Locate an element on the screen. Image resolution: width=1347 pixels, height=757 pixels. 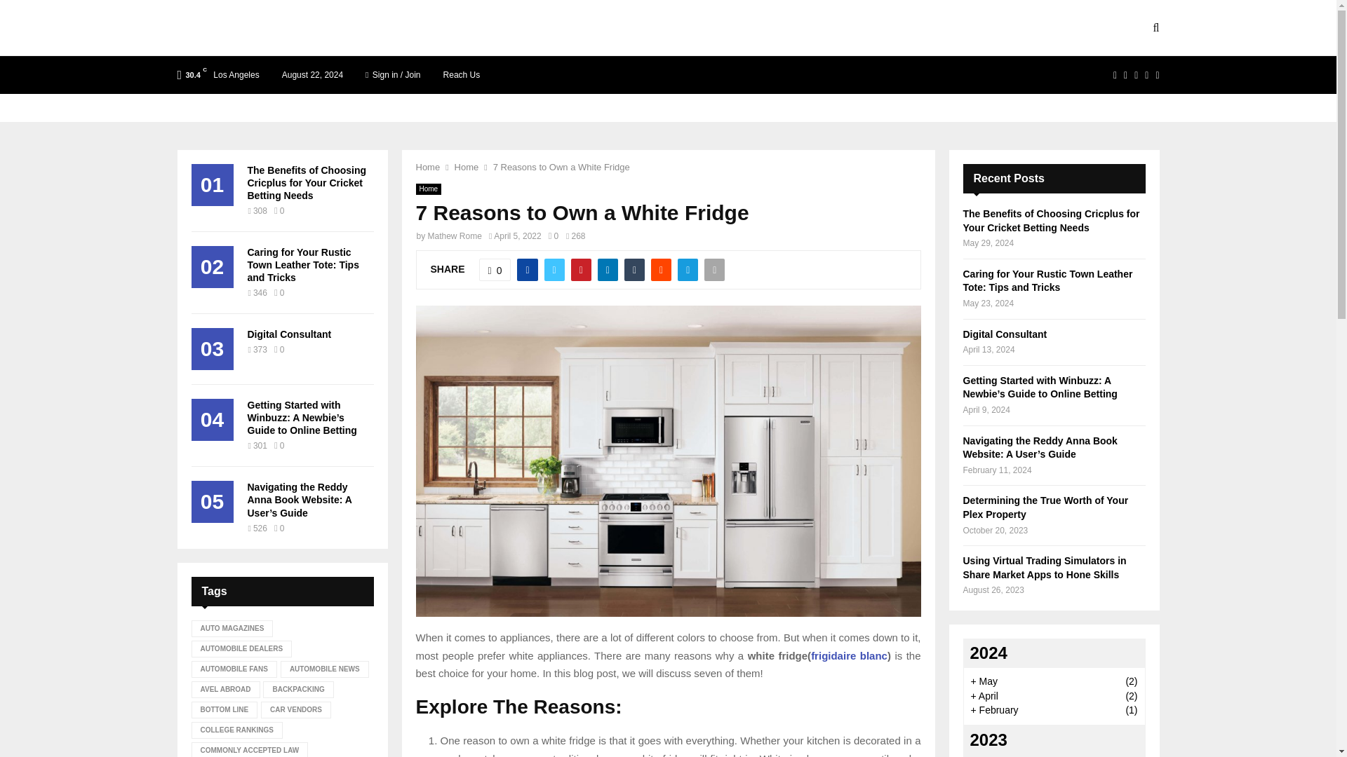
Like is located at coordinates (495, 269).